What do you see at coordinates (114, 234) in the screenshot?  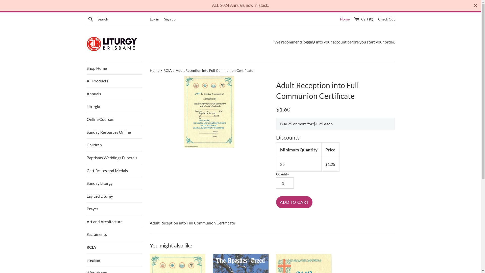 I see `Sacraments` at bounding box center [114, 234].